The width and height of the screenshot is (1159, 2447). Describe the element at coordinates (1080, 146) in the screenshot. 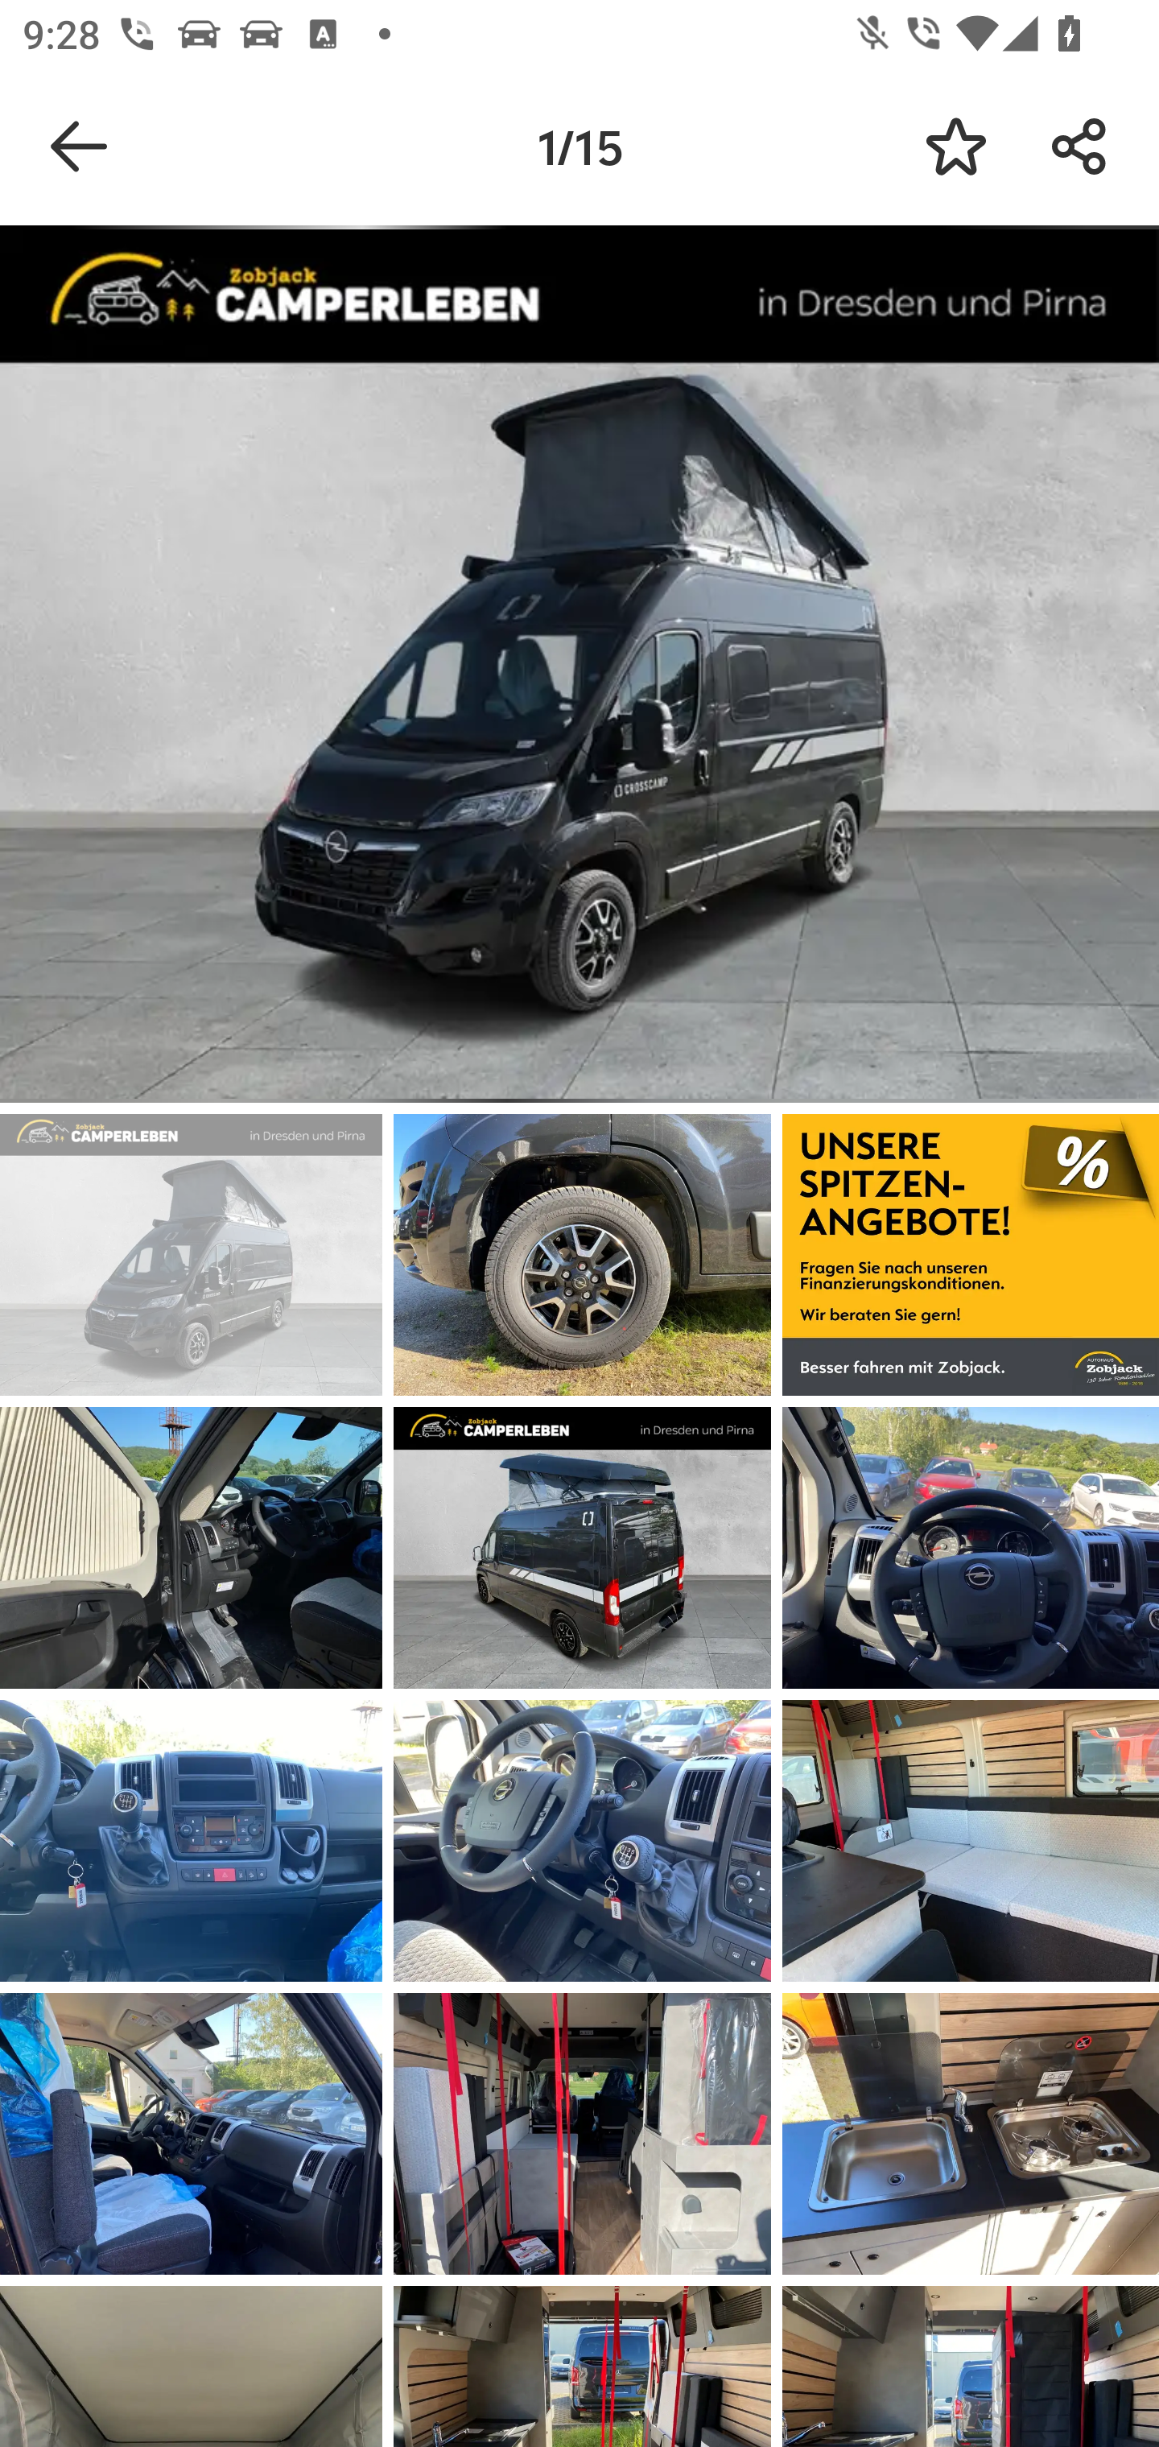

I see `share button` at that location.